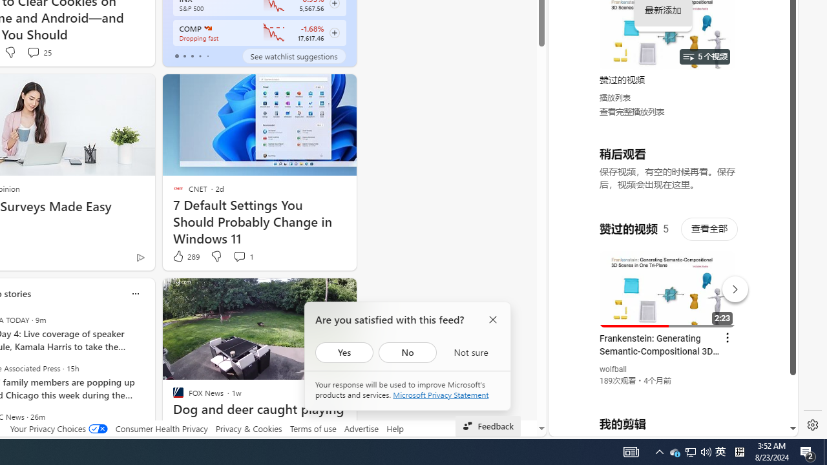  Describe the element at coordinates (593, 426) in the screenshot. I see `US[ju]` at that location.